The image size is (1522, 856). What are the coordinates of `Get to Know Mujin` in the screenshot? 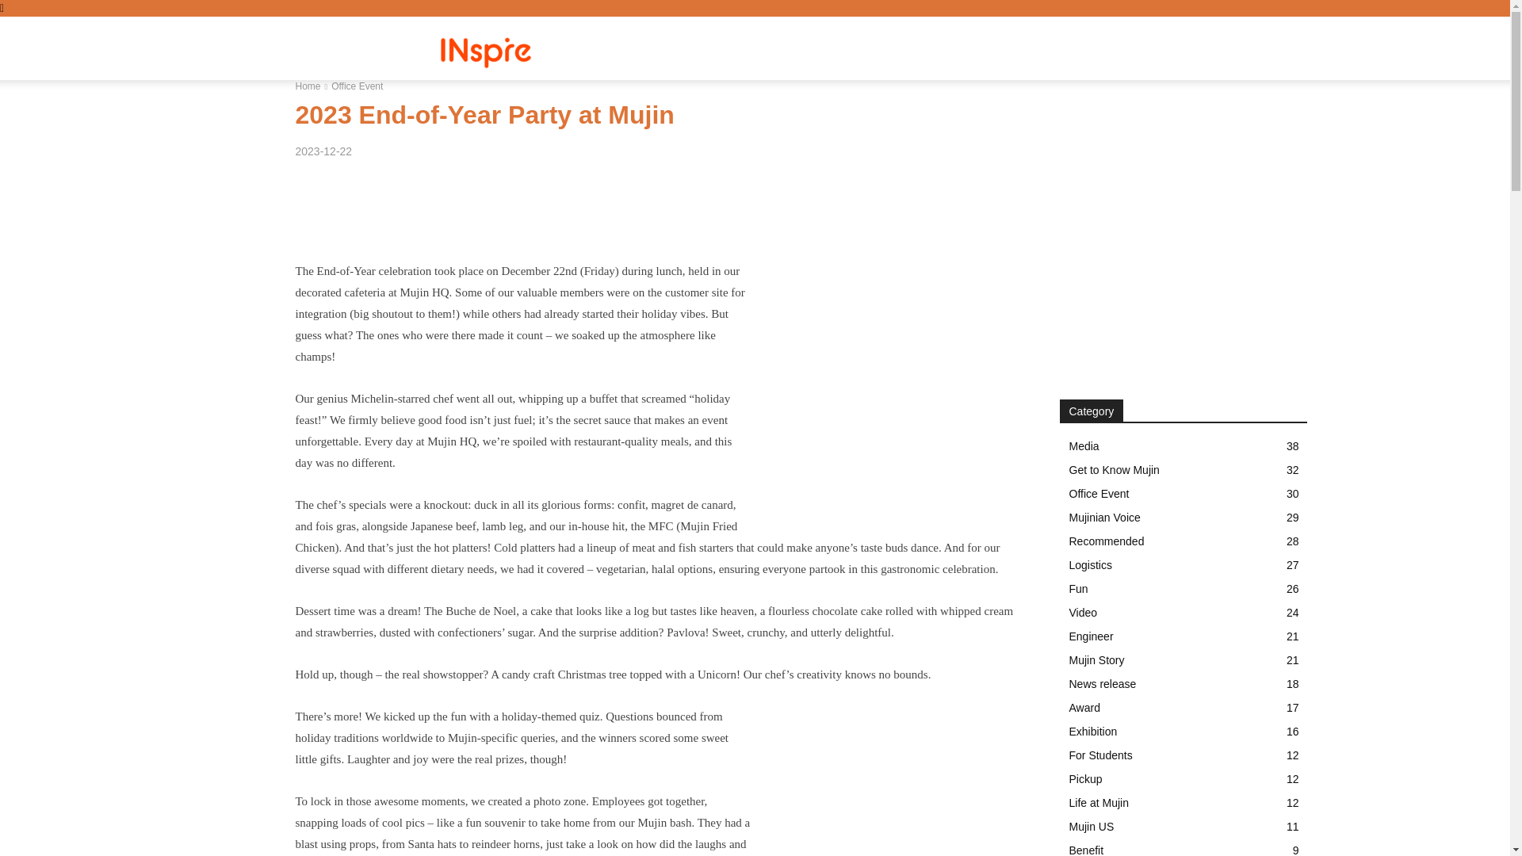 It's located at (1062, 48).